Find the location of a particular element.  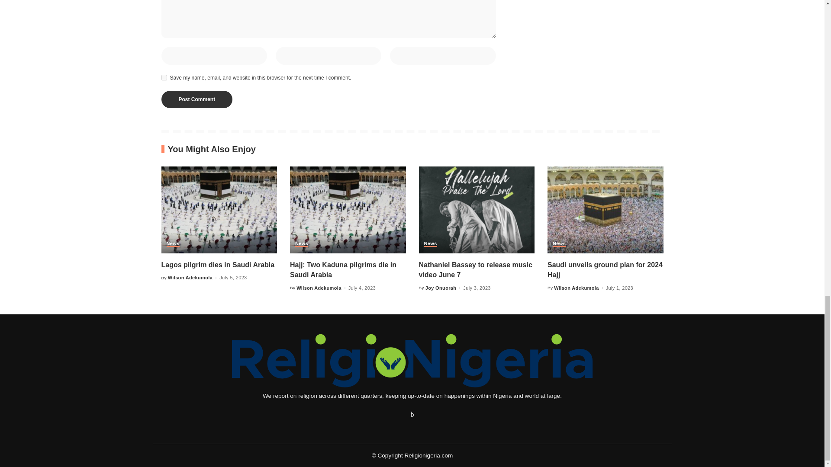

yes is located at coordinates (164, 77).